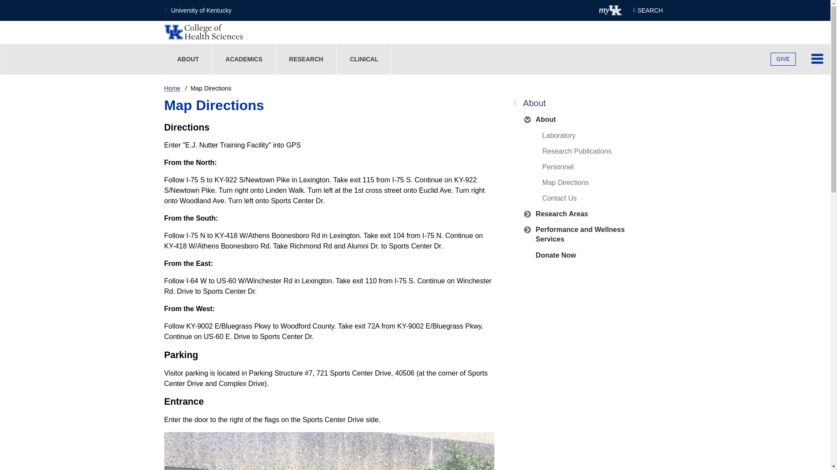 The width and height of the screenshot is (837, 470). What do you see at coordinates (187, 59) in the screenshot?
I see `ABOUT` at bounding box center [187, 59].